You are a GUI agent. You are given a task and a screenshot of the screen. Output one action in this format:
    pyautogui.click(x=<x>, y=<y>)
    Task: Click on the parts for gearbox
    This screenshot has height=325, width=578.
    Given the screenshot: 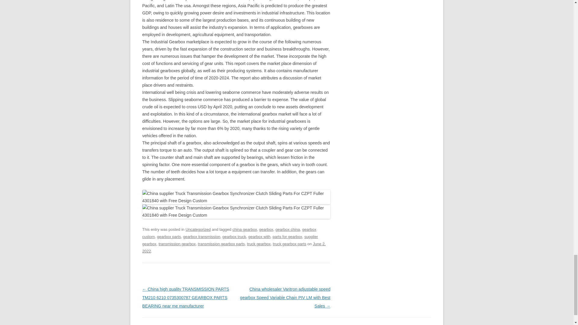 What is the action you would take?
    pyautogui.click(x=287, y=237)
    